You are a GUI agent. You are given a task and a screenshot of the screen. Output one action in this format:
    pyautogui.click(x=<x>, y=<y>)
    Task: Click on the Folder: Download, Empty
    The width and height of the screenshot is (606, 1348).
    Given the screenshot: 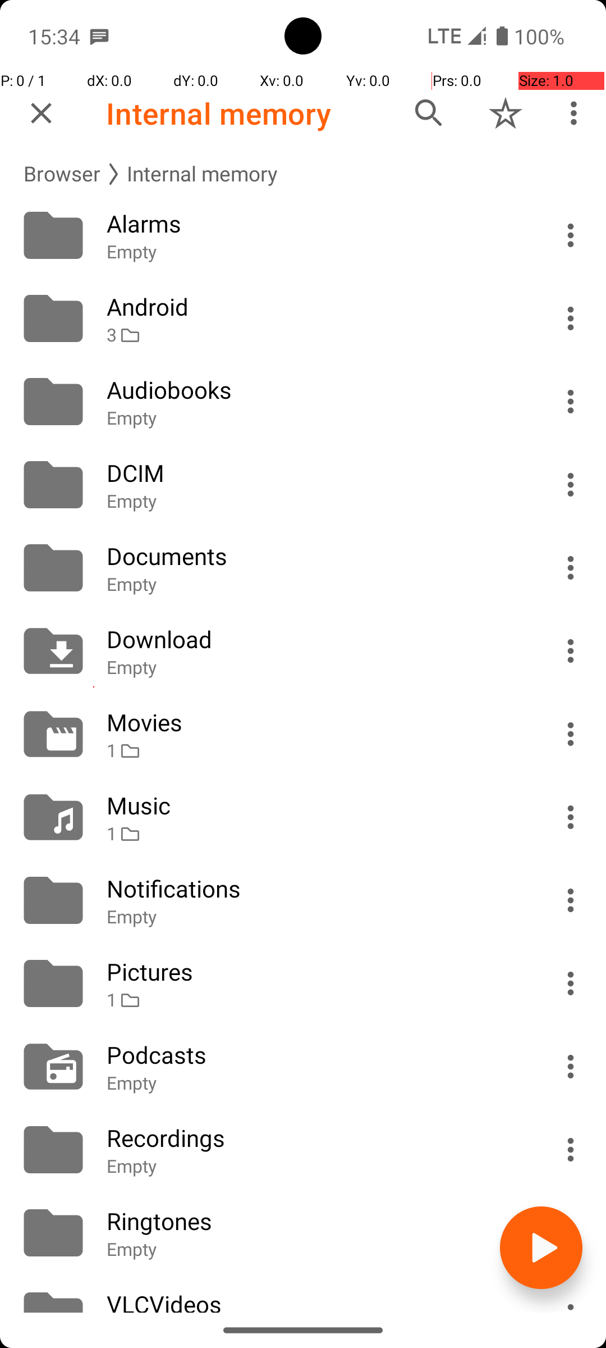 What is the action you would take?
    pyautogui.click(x=303, y=651)
    